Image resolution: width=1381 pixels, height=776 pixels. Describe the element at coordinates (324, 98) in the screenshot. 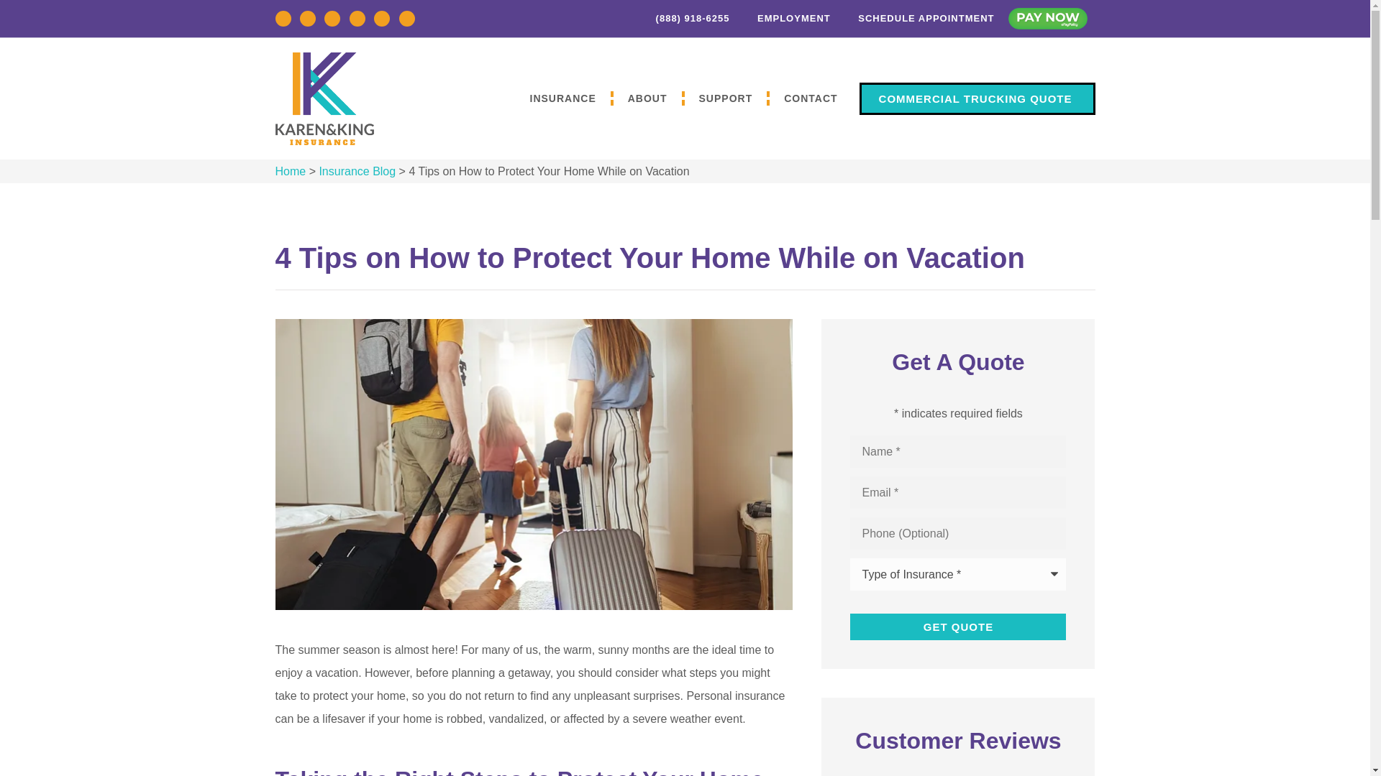

I see `karen-and-king-logo` at that location.